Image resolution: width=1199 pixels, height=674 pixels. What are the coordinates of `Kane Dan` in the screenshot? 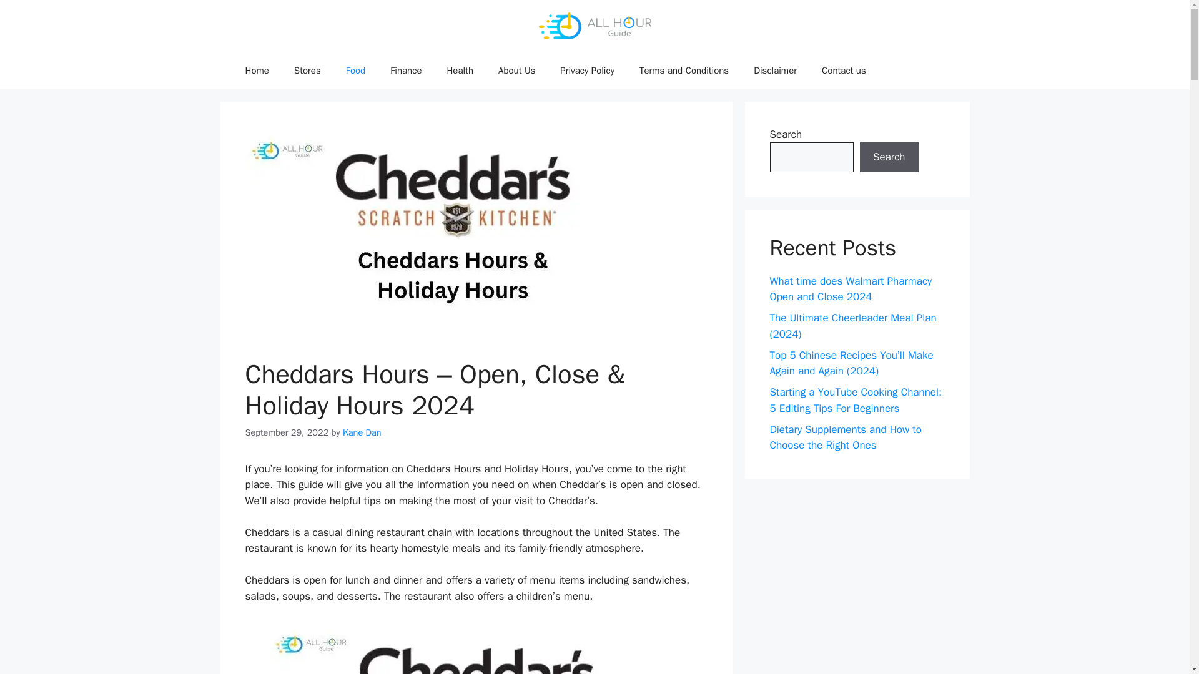 It's located at (362, 432).